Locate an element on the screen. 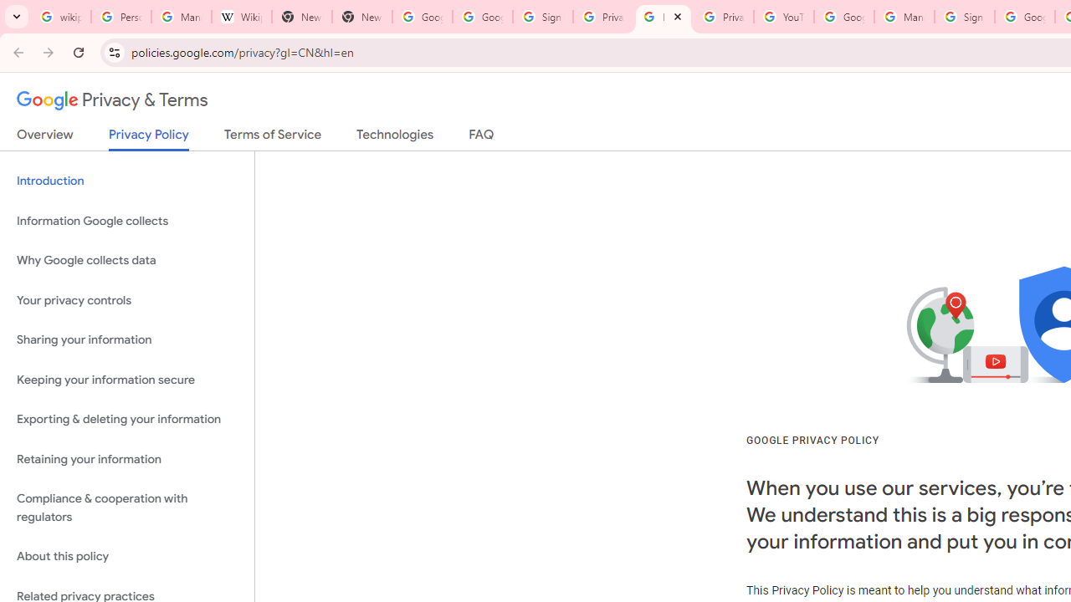 The height and width of the screenshot is (602, 1071). Google Account Help is located at coordinates (843, 17).